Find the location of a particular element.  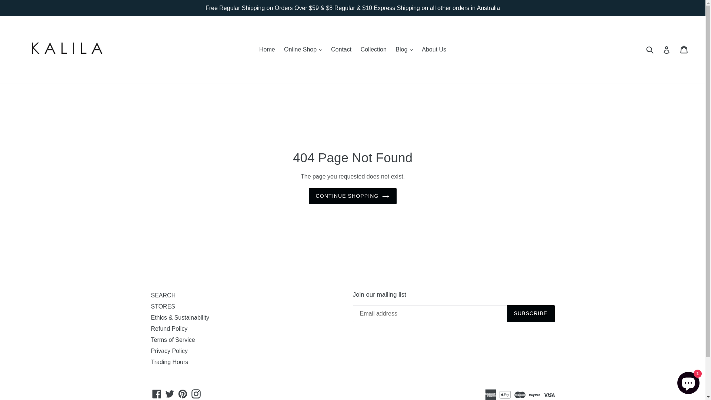

Home is located at coordinates (267, 50).